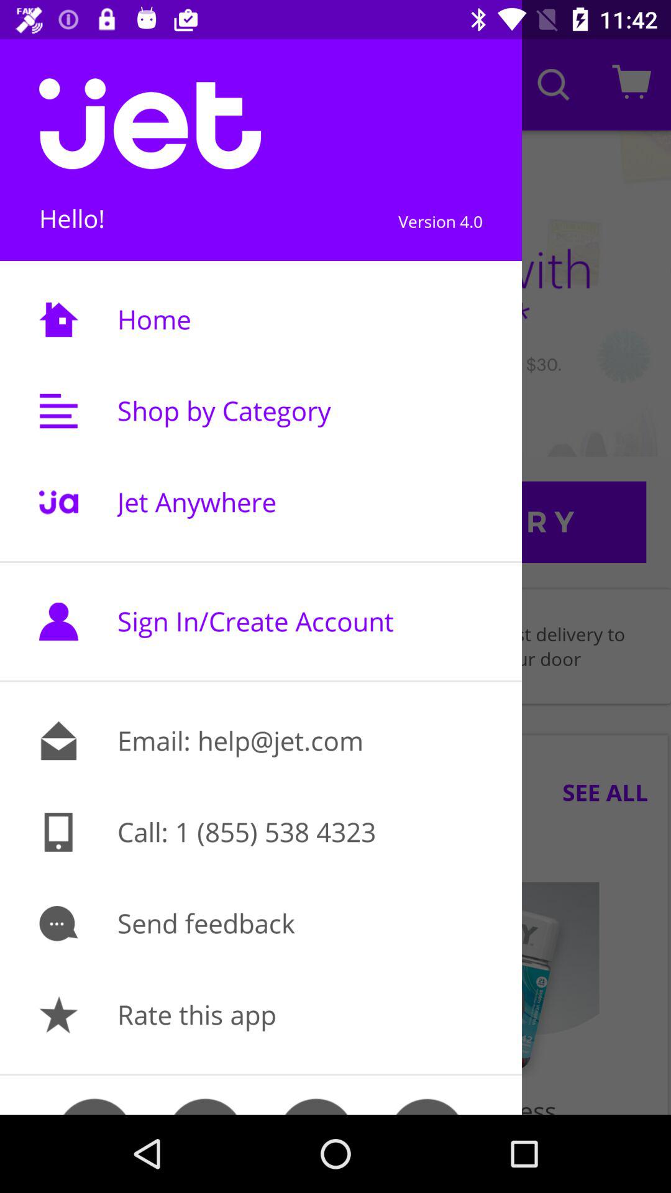  What do you see at coordinates (58, 831) in the screenshot?
I see `click on mobile image` at bounding box center [58, 831].